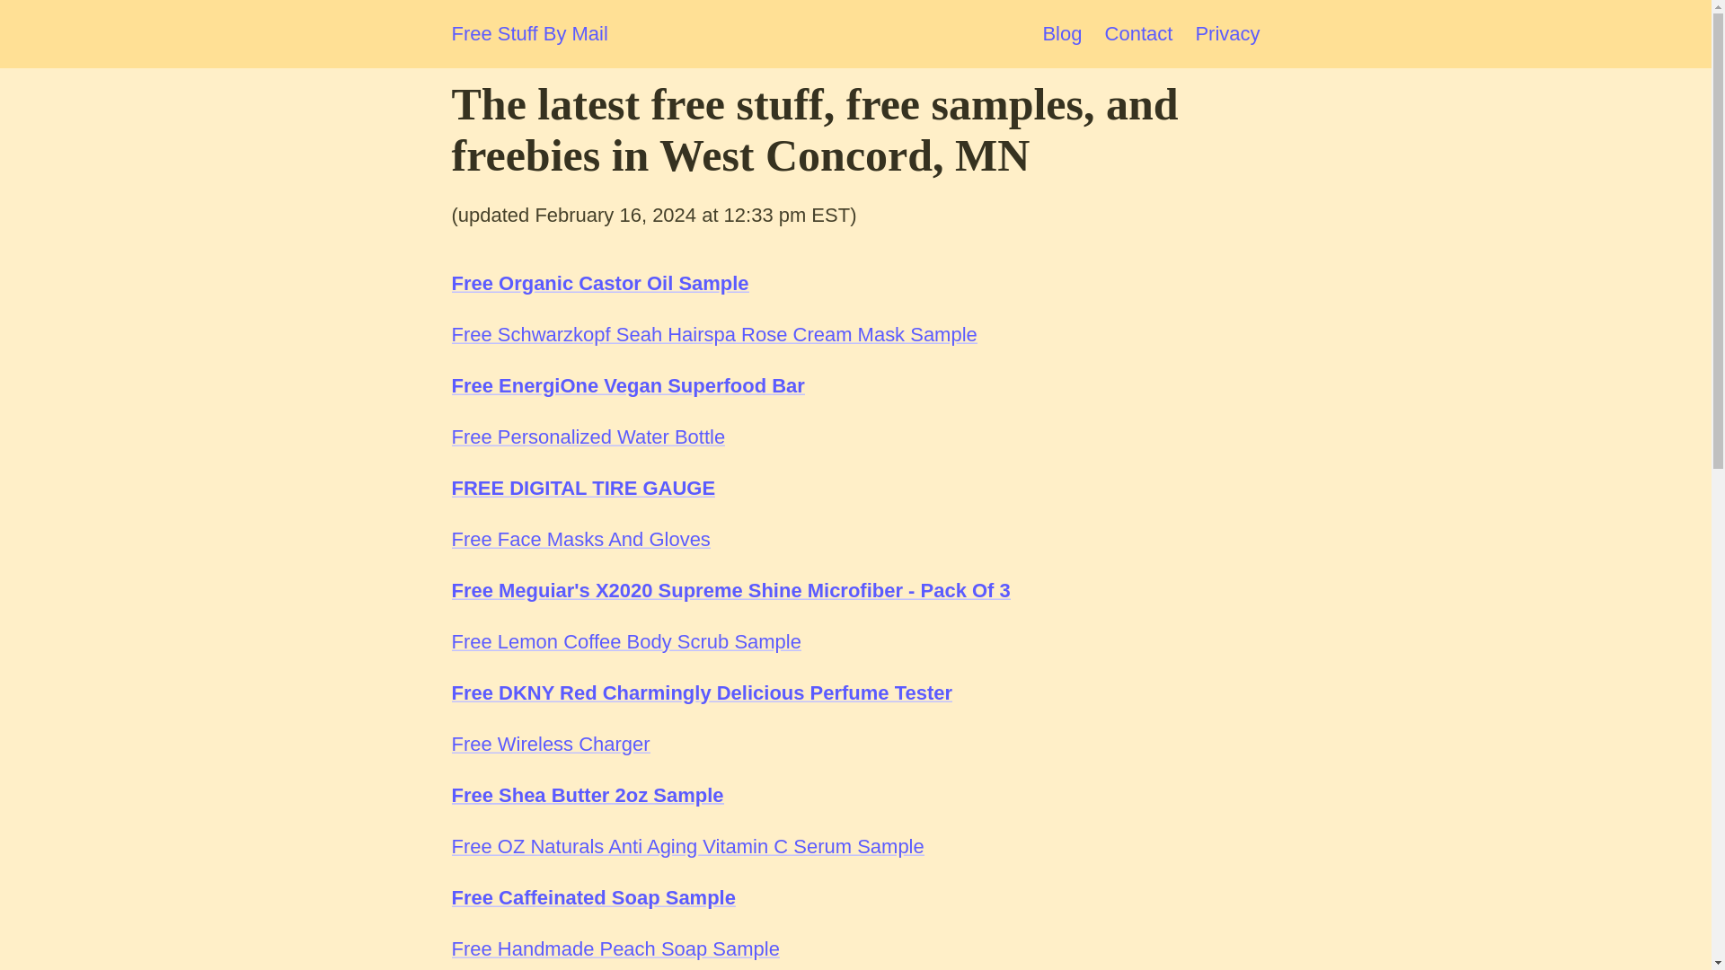 Image resolution: width=1725 pixels, height=970 pixels. Describe the element at coordinates (582, 489) in the screenshot. I see `FREE DIGITAL TIRE GAUGE` at that location.